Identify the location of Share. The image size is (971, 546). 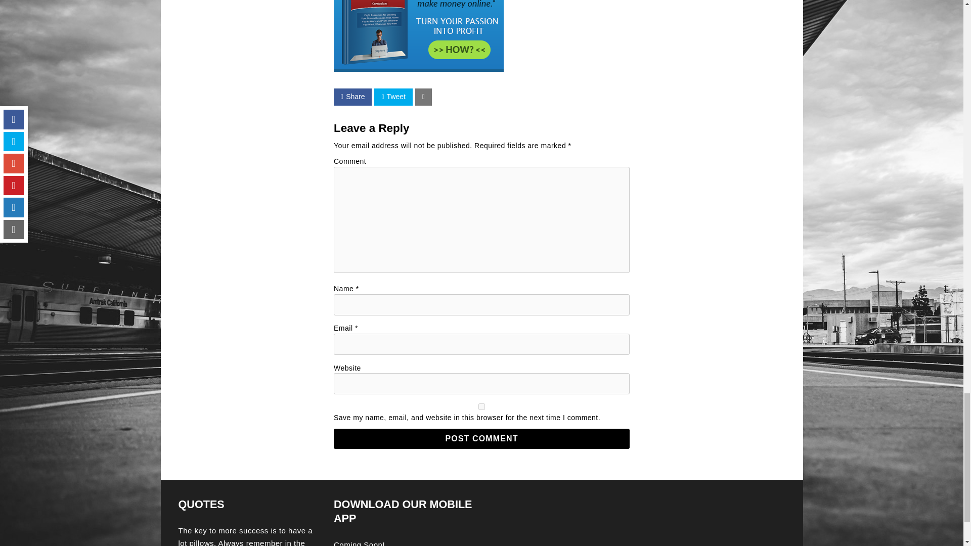
(353, 97).